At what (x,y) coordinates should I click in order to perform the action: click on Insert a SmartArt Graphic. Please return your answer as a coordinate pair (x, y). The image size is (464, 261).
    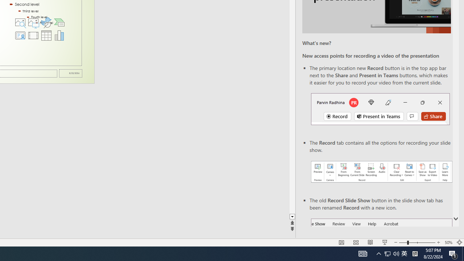
    Looking at the image, I should click on (59, 22).